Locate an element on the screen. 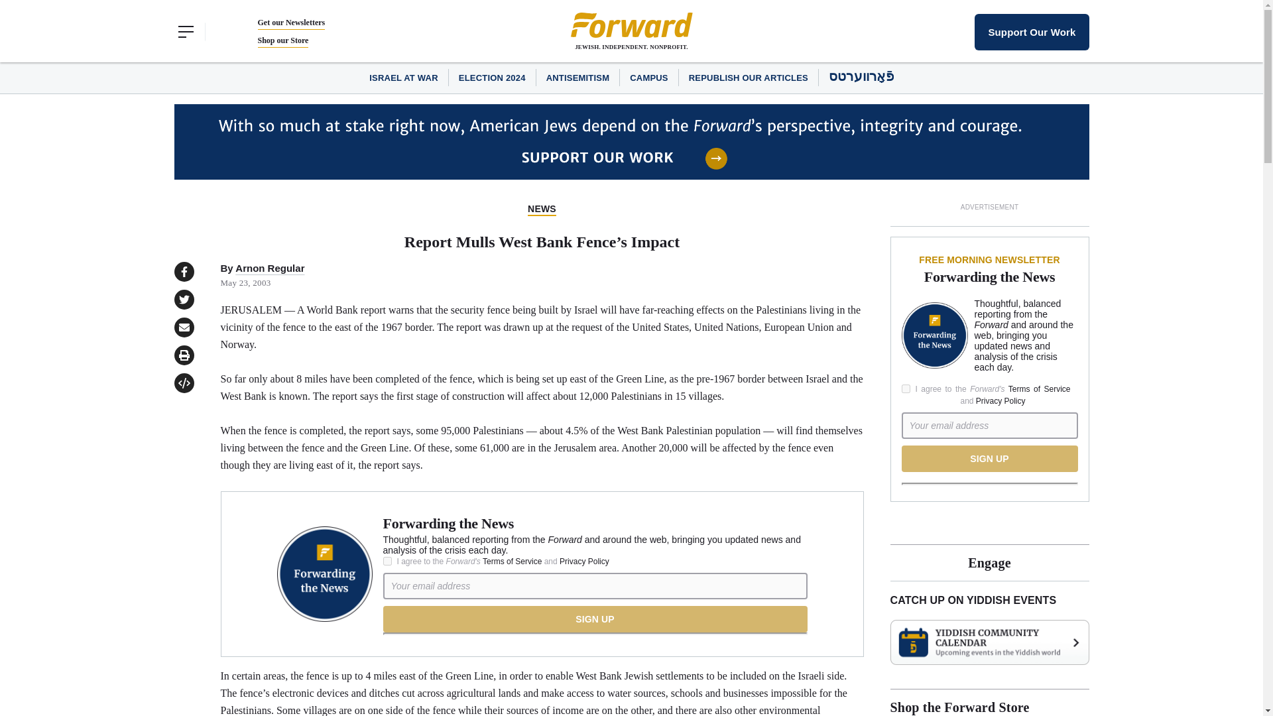 This screenshot has width=1273, height=716. ISRAEL AT WAR is located at coordinates (403, 78).